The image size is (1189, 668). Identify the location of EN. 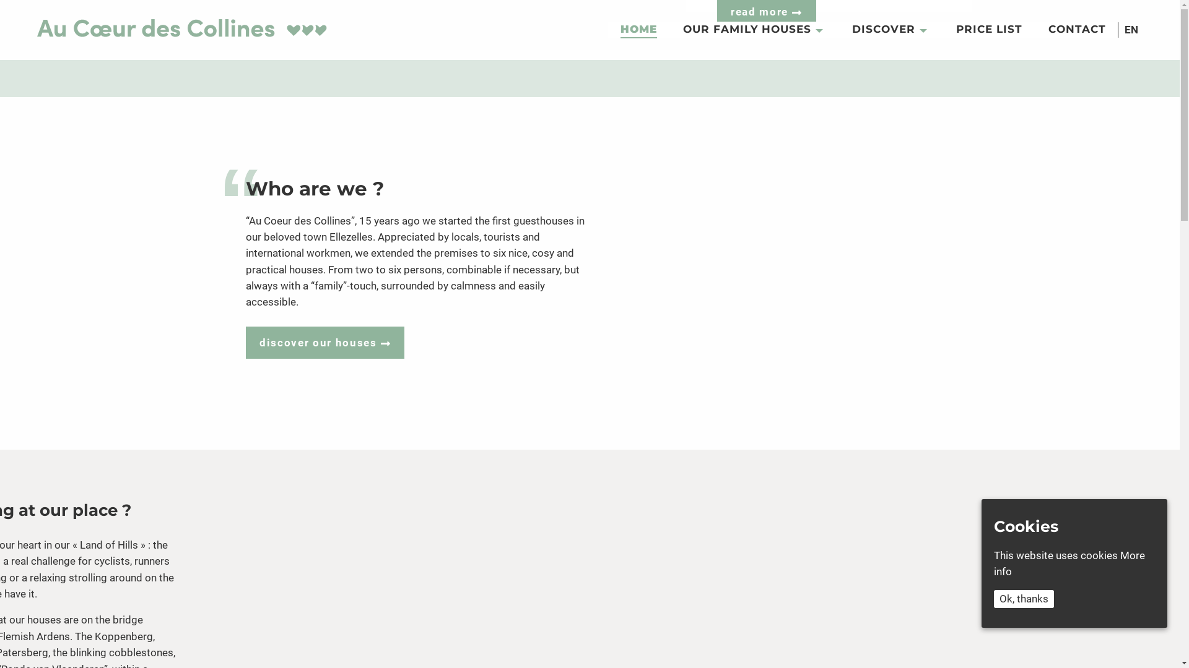
(1131, 30).